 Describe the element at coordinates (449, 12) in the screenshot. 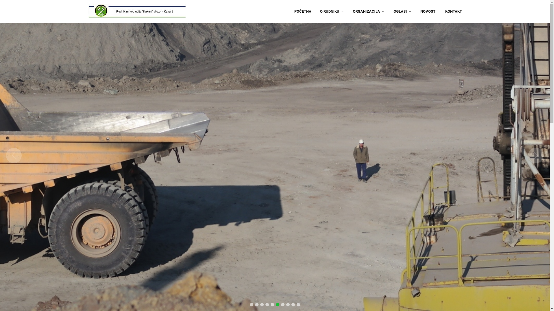

I see `KONTAKT` at that location.